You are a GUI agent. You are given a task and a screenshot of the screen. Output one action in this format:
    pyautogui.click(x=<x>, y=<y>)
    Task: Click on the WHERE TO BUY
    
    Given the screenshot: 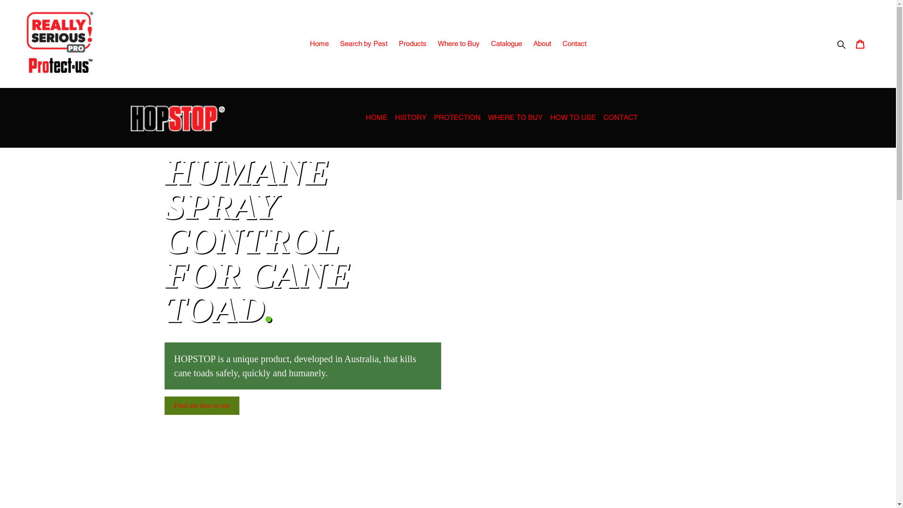 What is the action you would take?
    pyautogui.click(x=515, y=118)
    